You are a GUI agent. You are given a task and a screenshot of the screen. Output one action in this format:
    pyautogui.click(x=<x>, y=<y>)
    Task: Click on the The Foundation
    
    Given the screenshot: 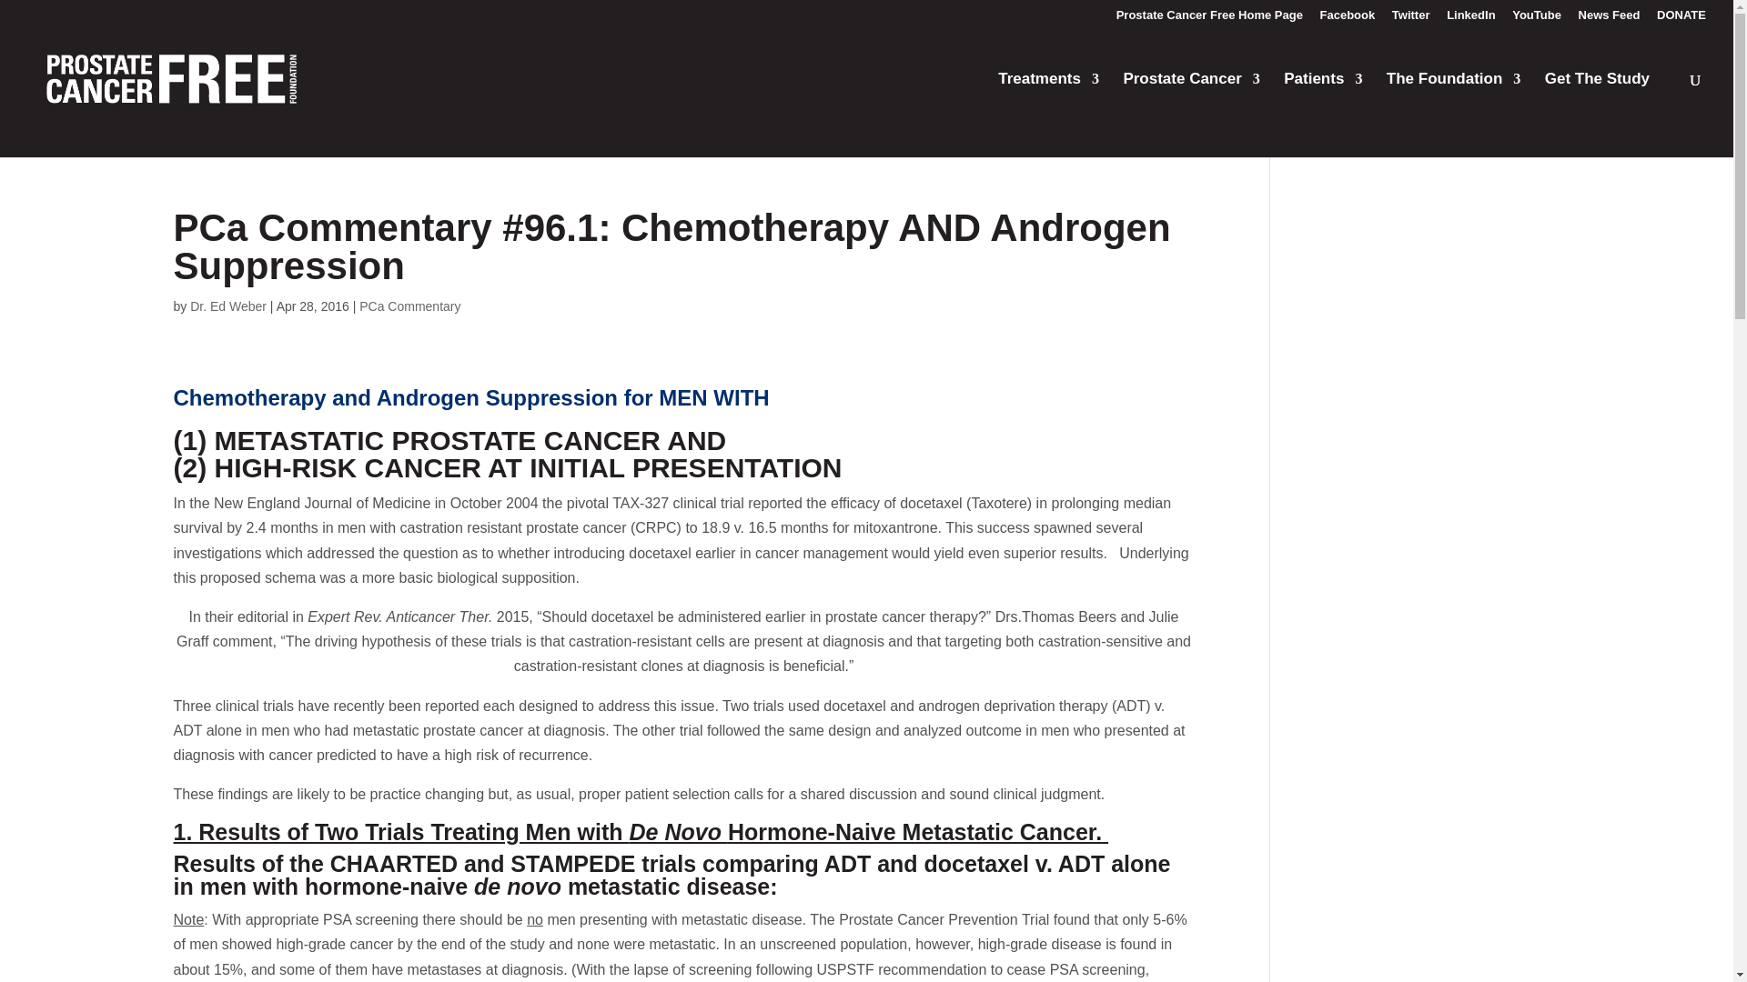 What is the action you would take?
    pyautogui.click(x=1453, y=101)
    